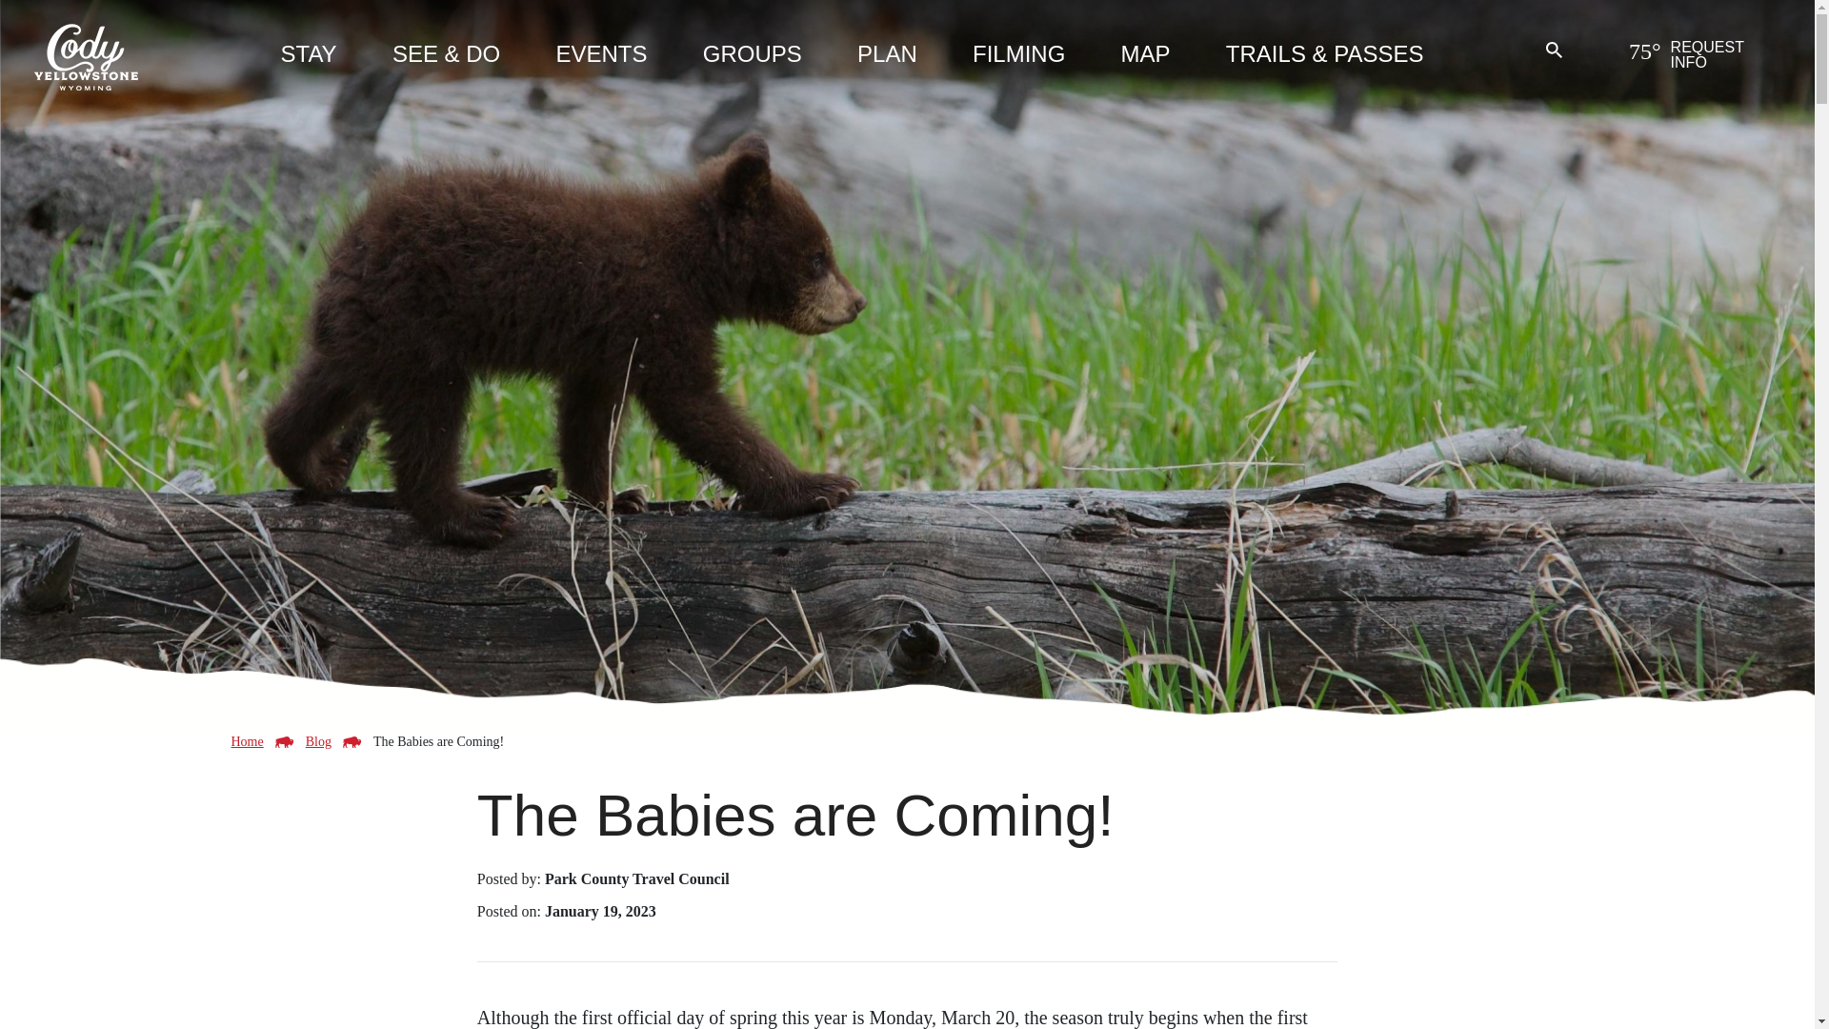  What do you see at coordinates (86, 55) in the screenshot?
I see `Cody Yellowstone` at bounding box center [86, 55].